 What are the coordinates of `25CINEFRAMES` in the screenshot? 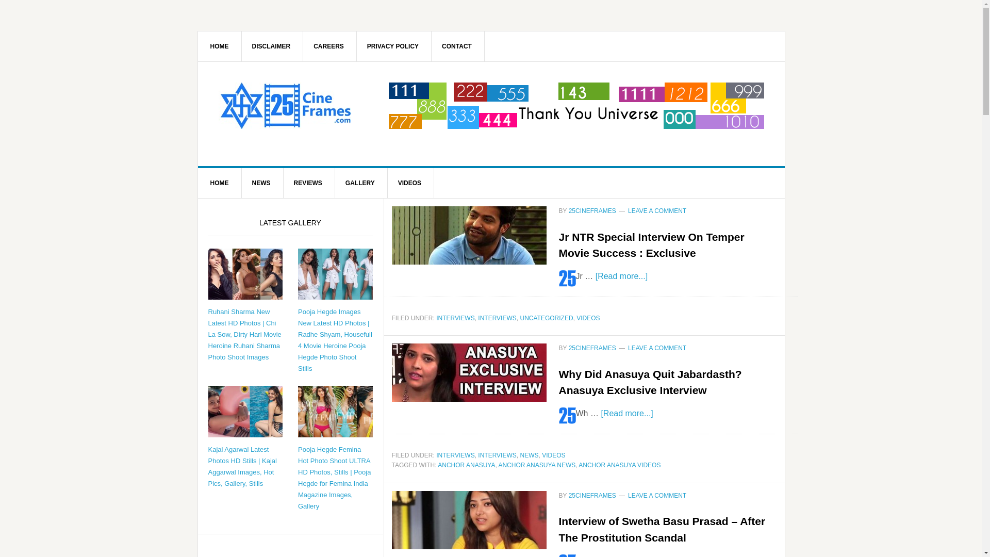 It's located at (592, 211).